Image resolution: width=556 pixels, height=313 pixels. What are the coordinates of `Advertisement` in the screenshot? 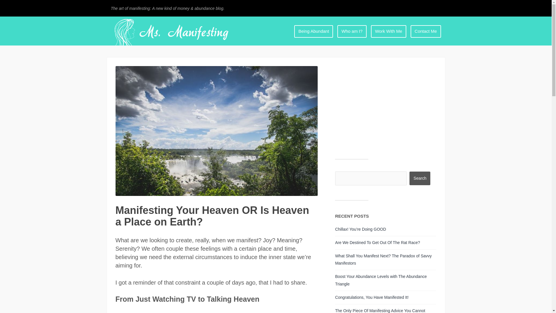 It's located at (385, 106).